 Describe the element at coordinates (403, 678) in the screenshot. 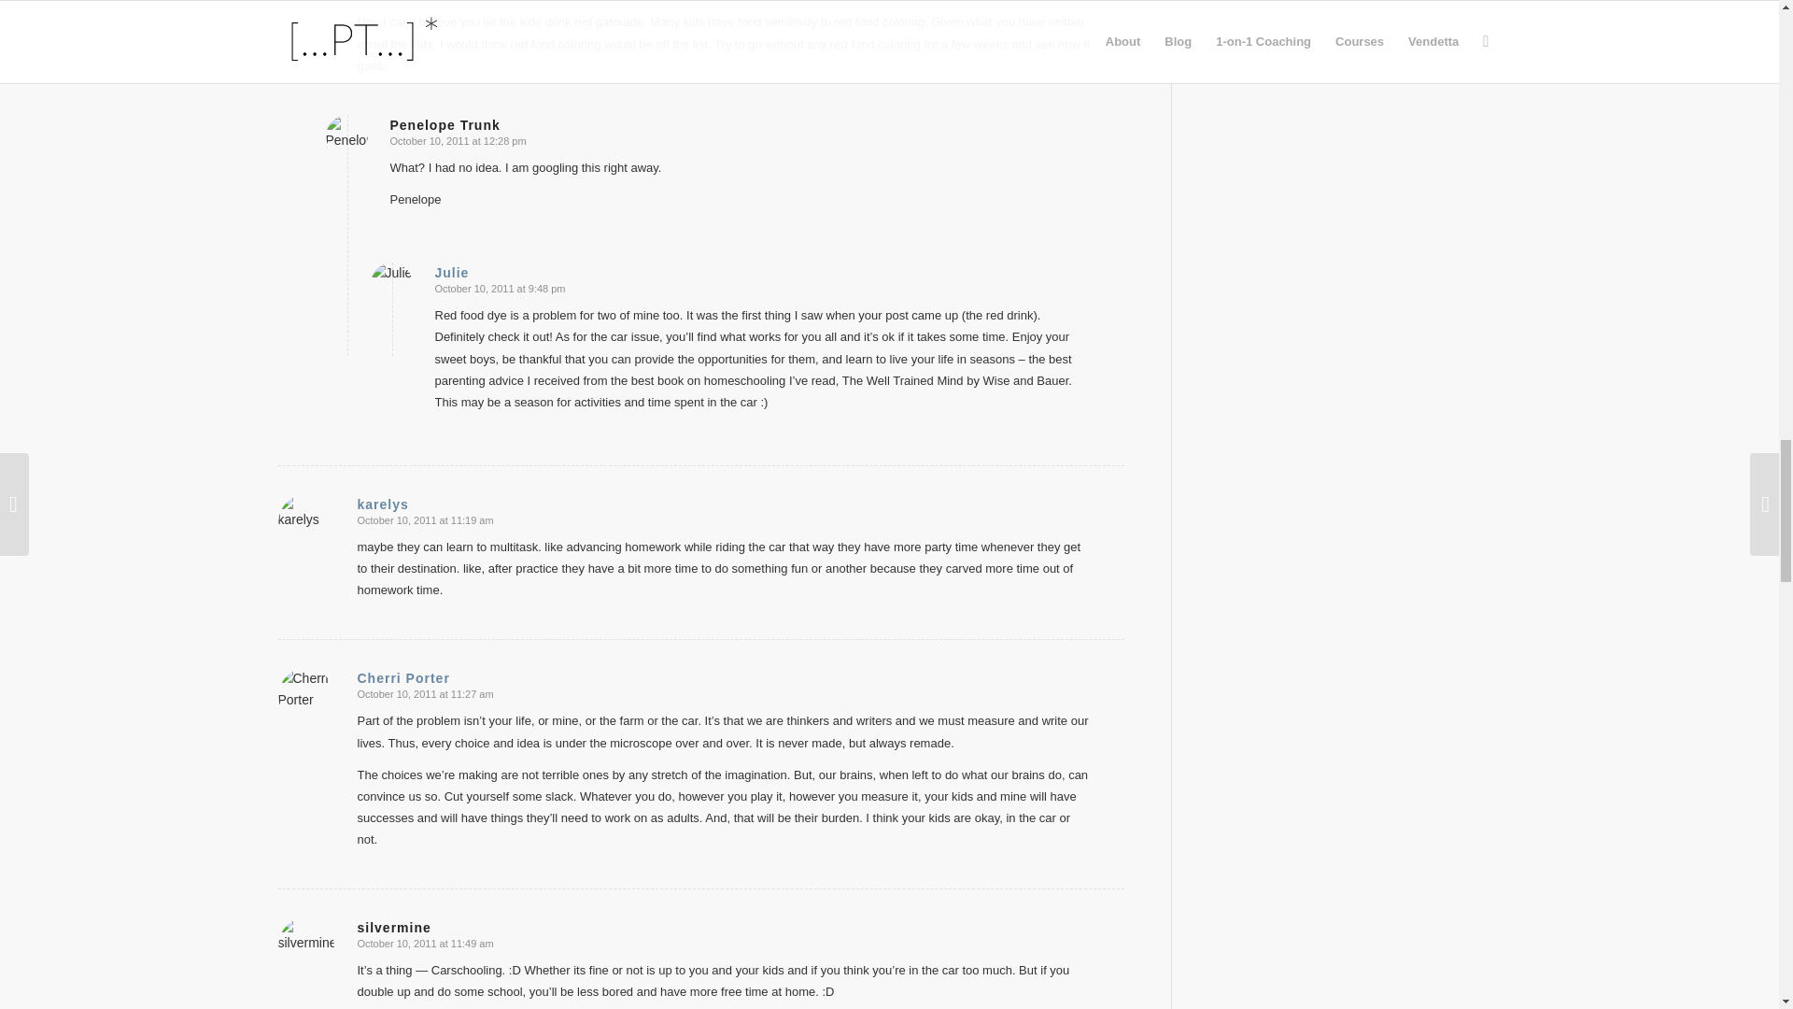

I see `Cherri Porter` at that location.